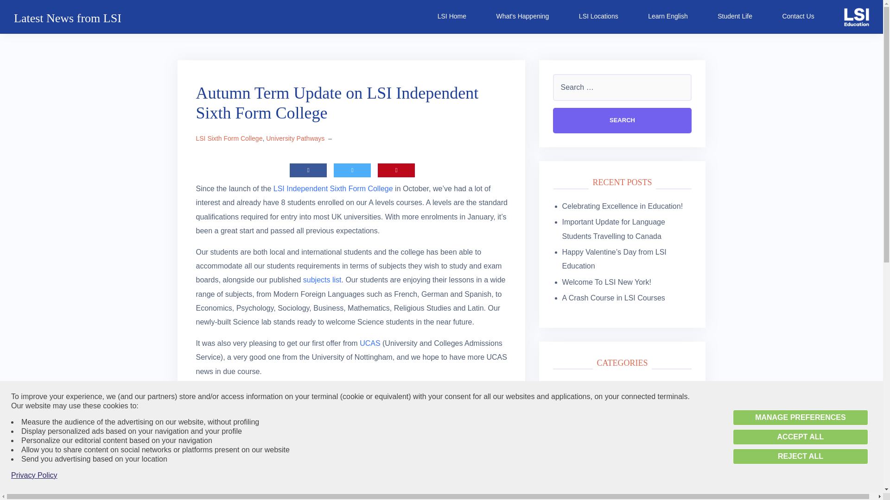 This screenshot has width=890, height=500. What do you see at coordinates (68, 18) in the screenshot?
I see `Latest News from LSI` at bounding box center [68, 18].